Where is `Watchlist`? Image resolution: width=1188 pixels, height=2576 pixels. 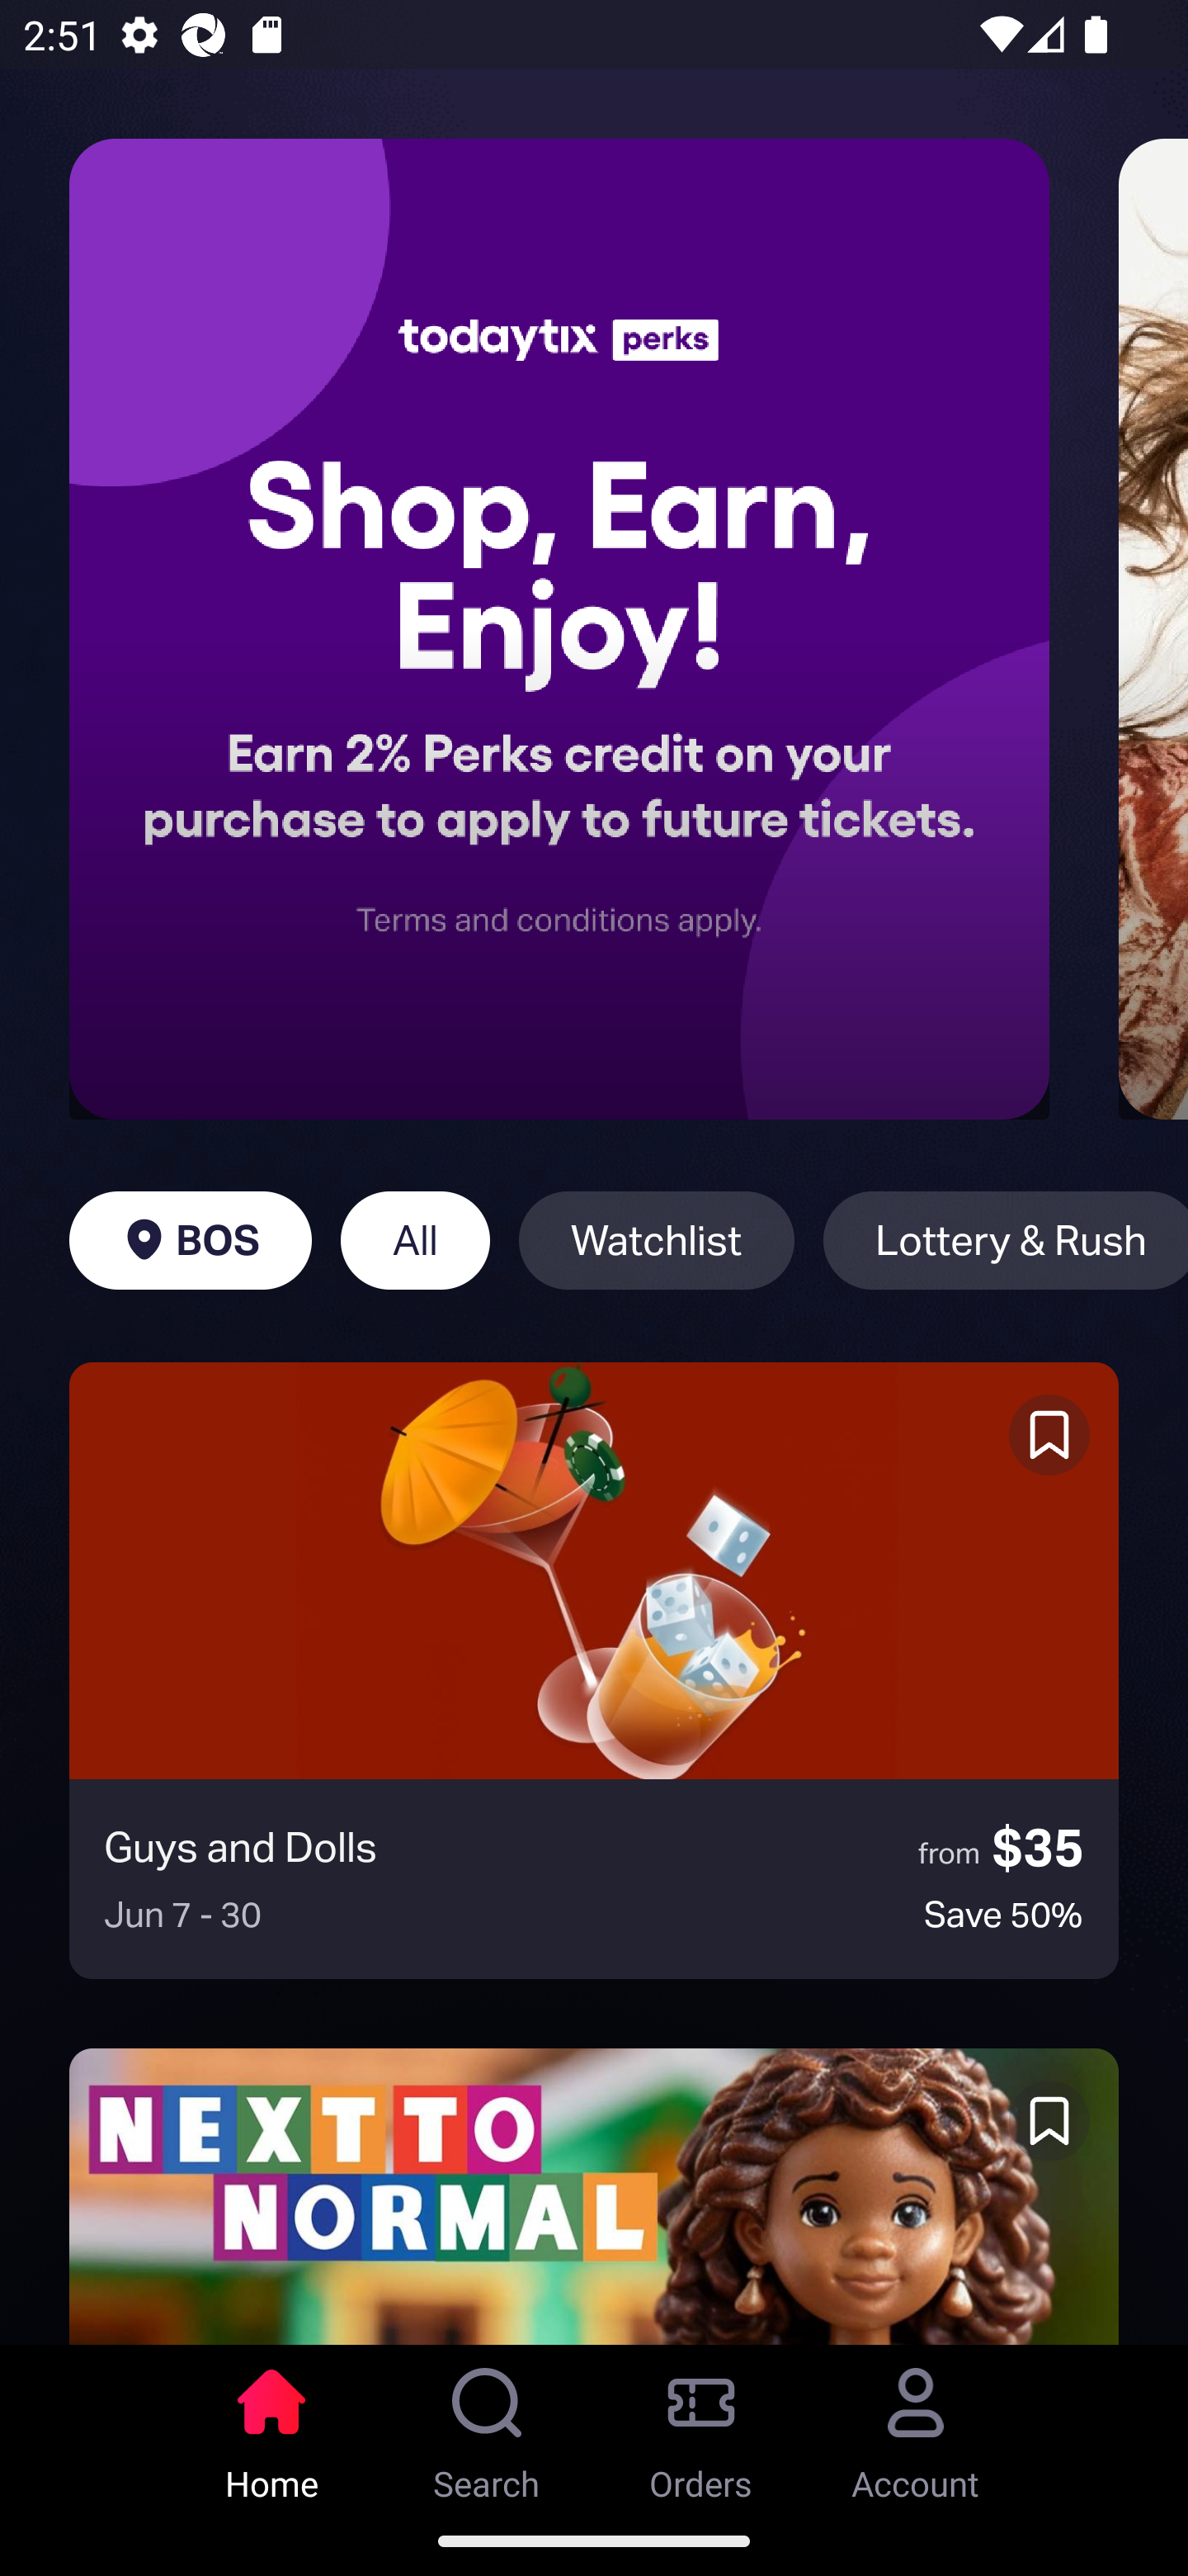 Watchlist is located at coordinates (657, 1240).